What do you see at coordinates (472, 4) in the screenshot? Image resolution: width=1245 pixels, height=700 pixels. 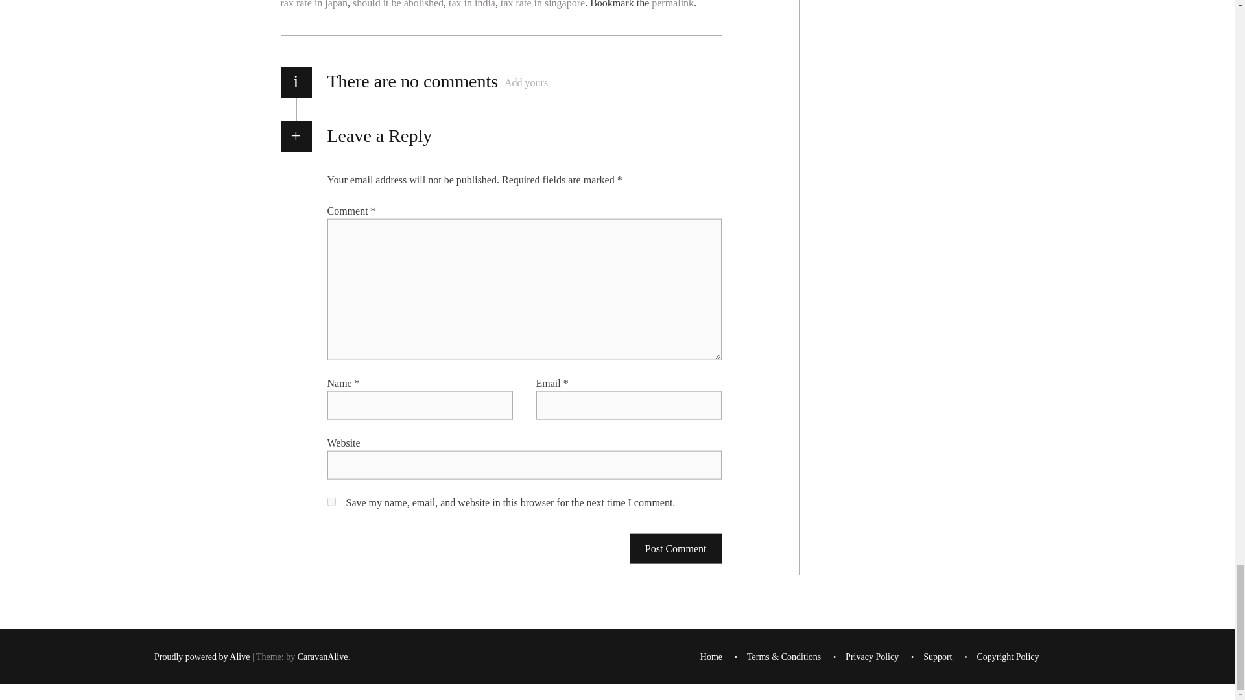 I see `tax in india` at bounding box center [472, 4].